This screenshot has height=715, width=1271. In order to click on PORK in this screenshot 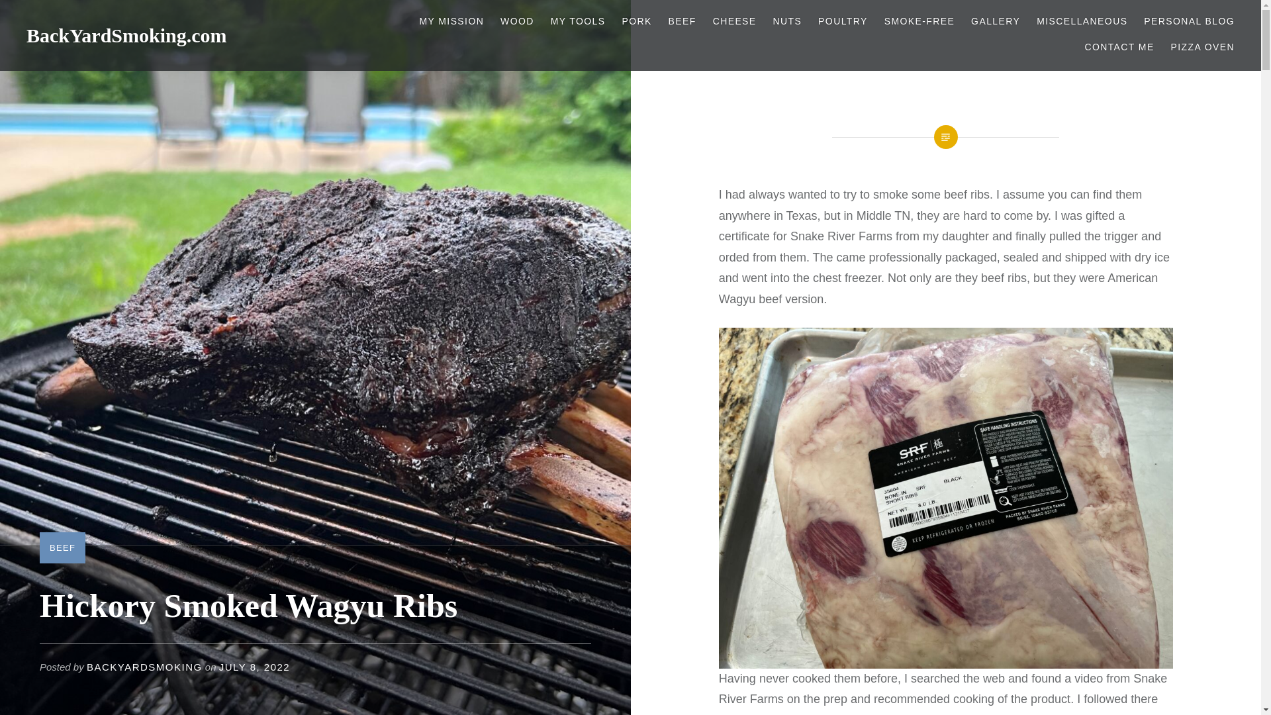, I will do `click(635, 21)`.